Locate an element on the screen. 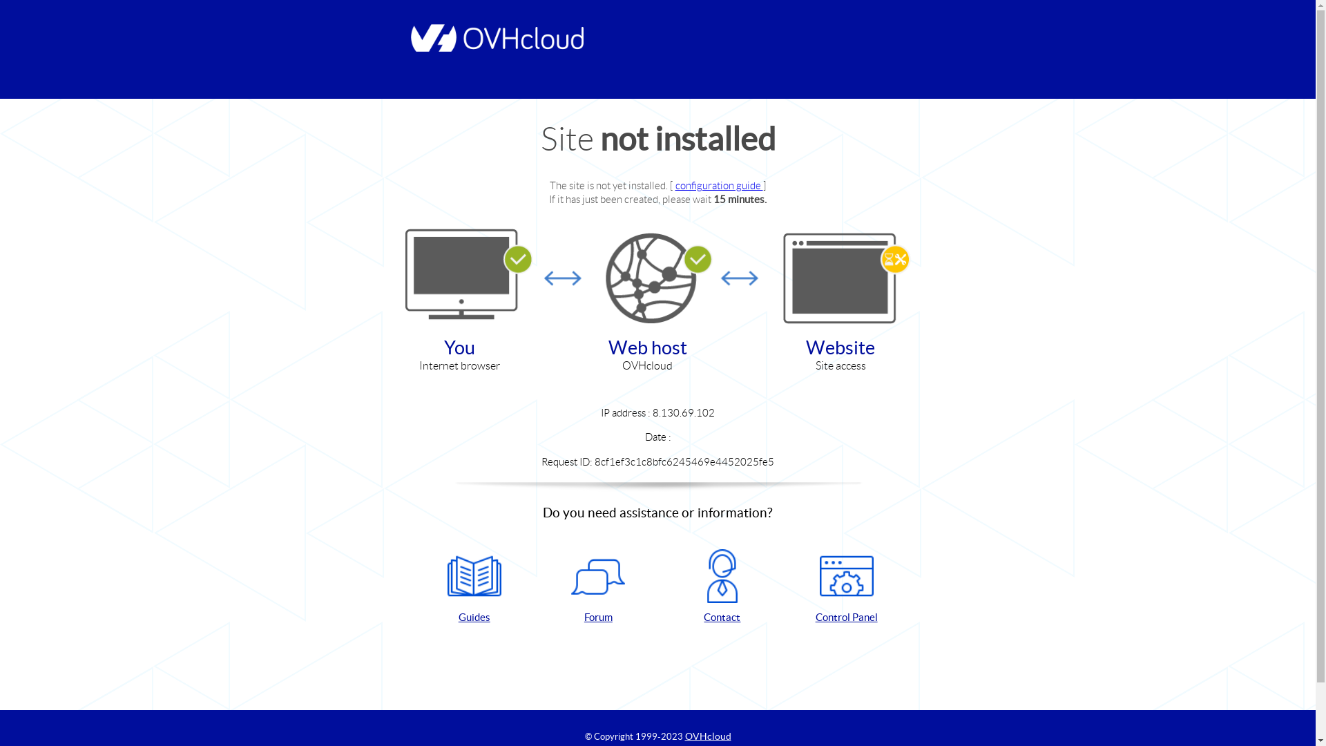 Image resolution: width=1326 pixels, height=746 pixels. Guides is located at coordinates (474, 587).